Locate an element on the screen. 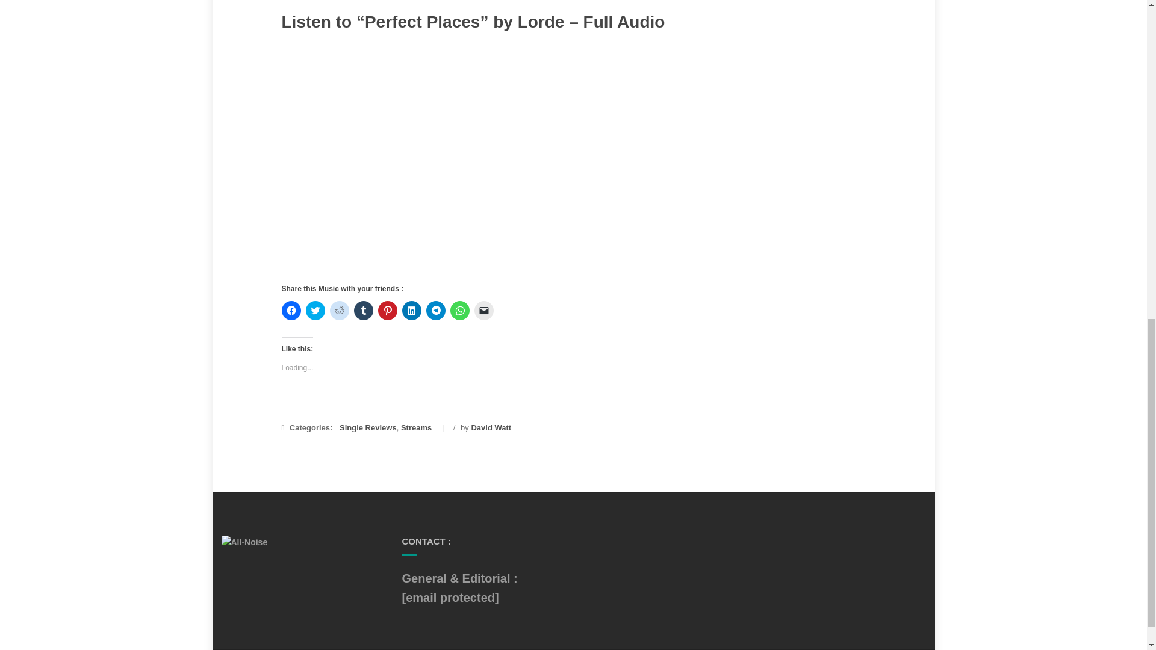 The width and height of the screenshot is (1156, 650). Click to share on LinkedIn is located at coordinates (412, 311).